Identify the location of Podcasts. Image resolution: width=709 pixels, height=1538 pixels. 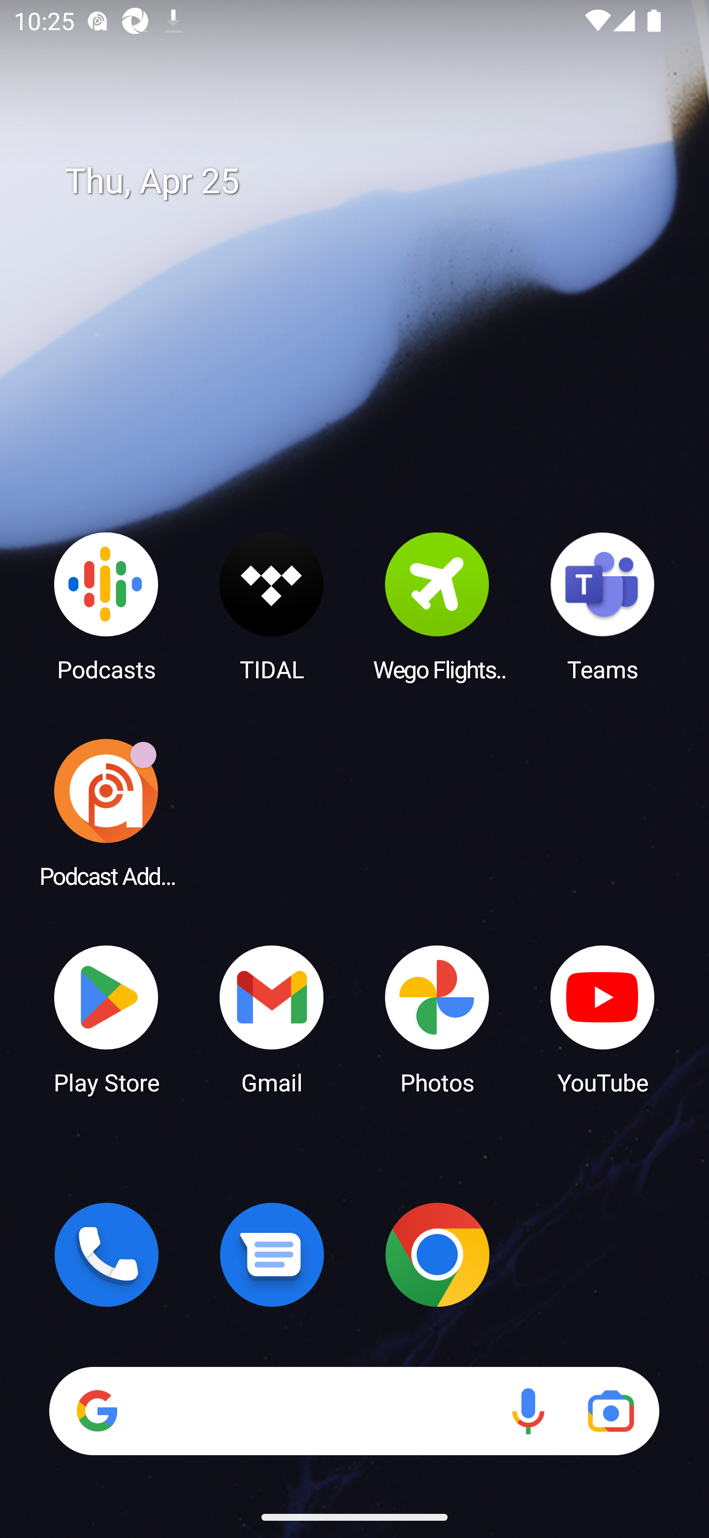
(106, 606).